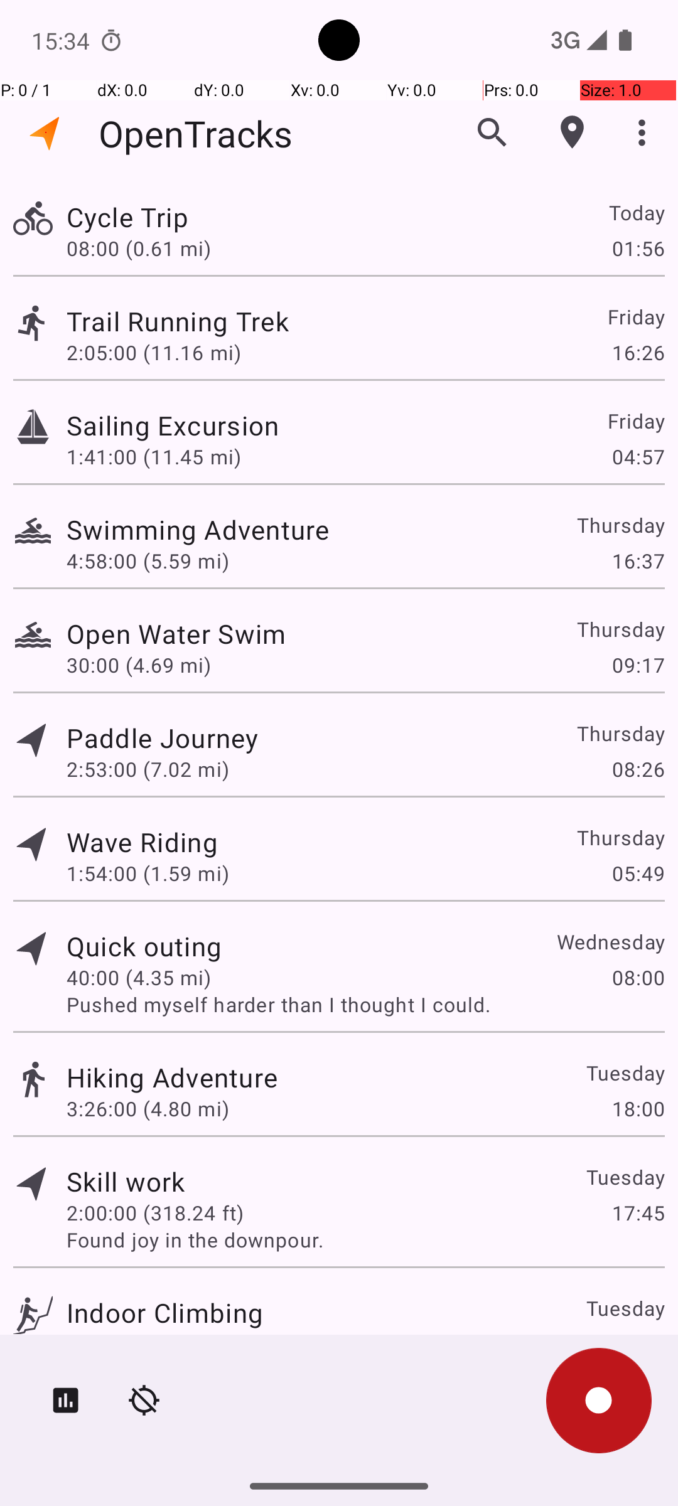  What do you see at coordinates (638, 561) in the screenshot?
I see `16:37` at bounding box center [638, 561].